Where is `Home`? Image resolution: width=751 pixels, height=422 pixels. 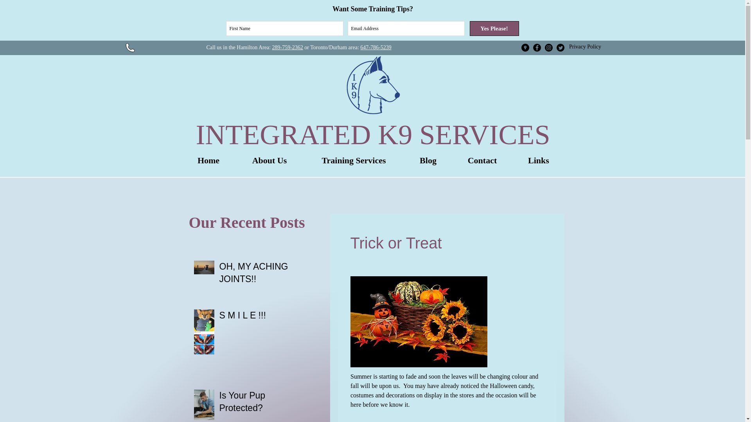
Home is located at coordinates (208, 163).